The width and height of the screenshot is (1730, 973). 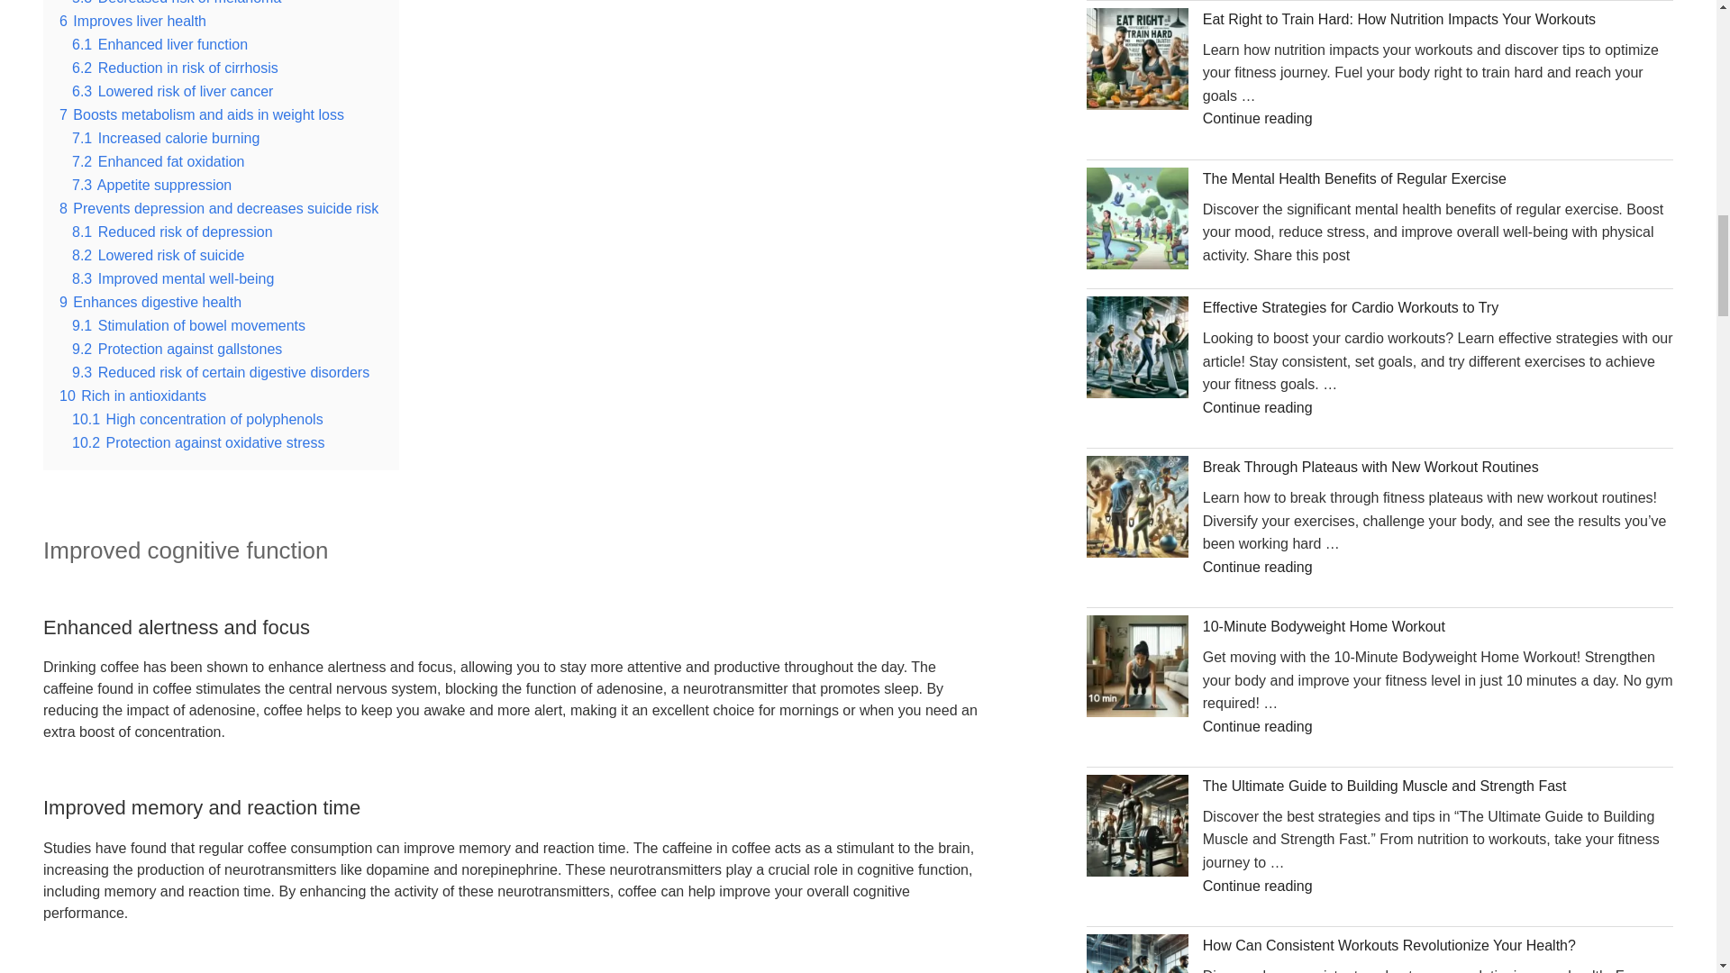 I want to click on 5.3 Decreased risk of melanoma, so click(x=177, y=3).